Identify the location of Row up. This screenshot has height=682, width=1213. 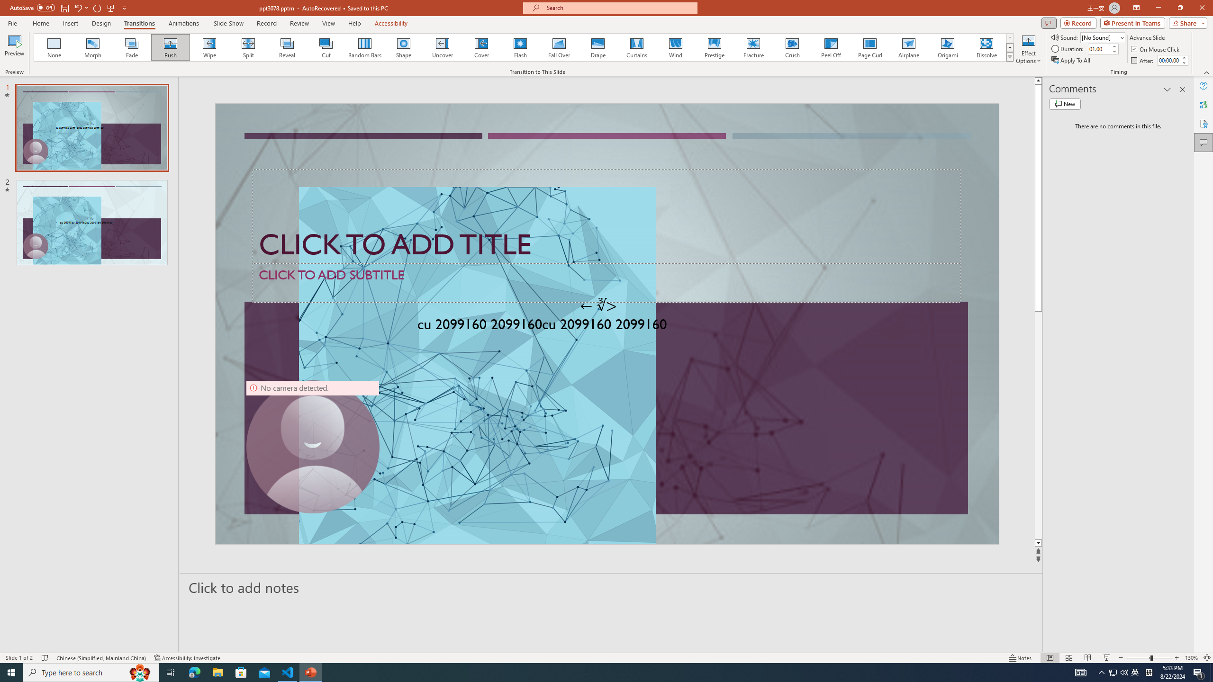
(1010, 38).